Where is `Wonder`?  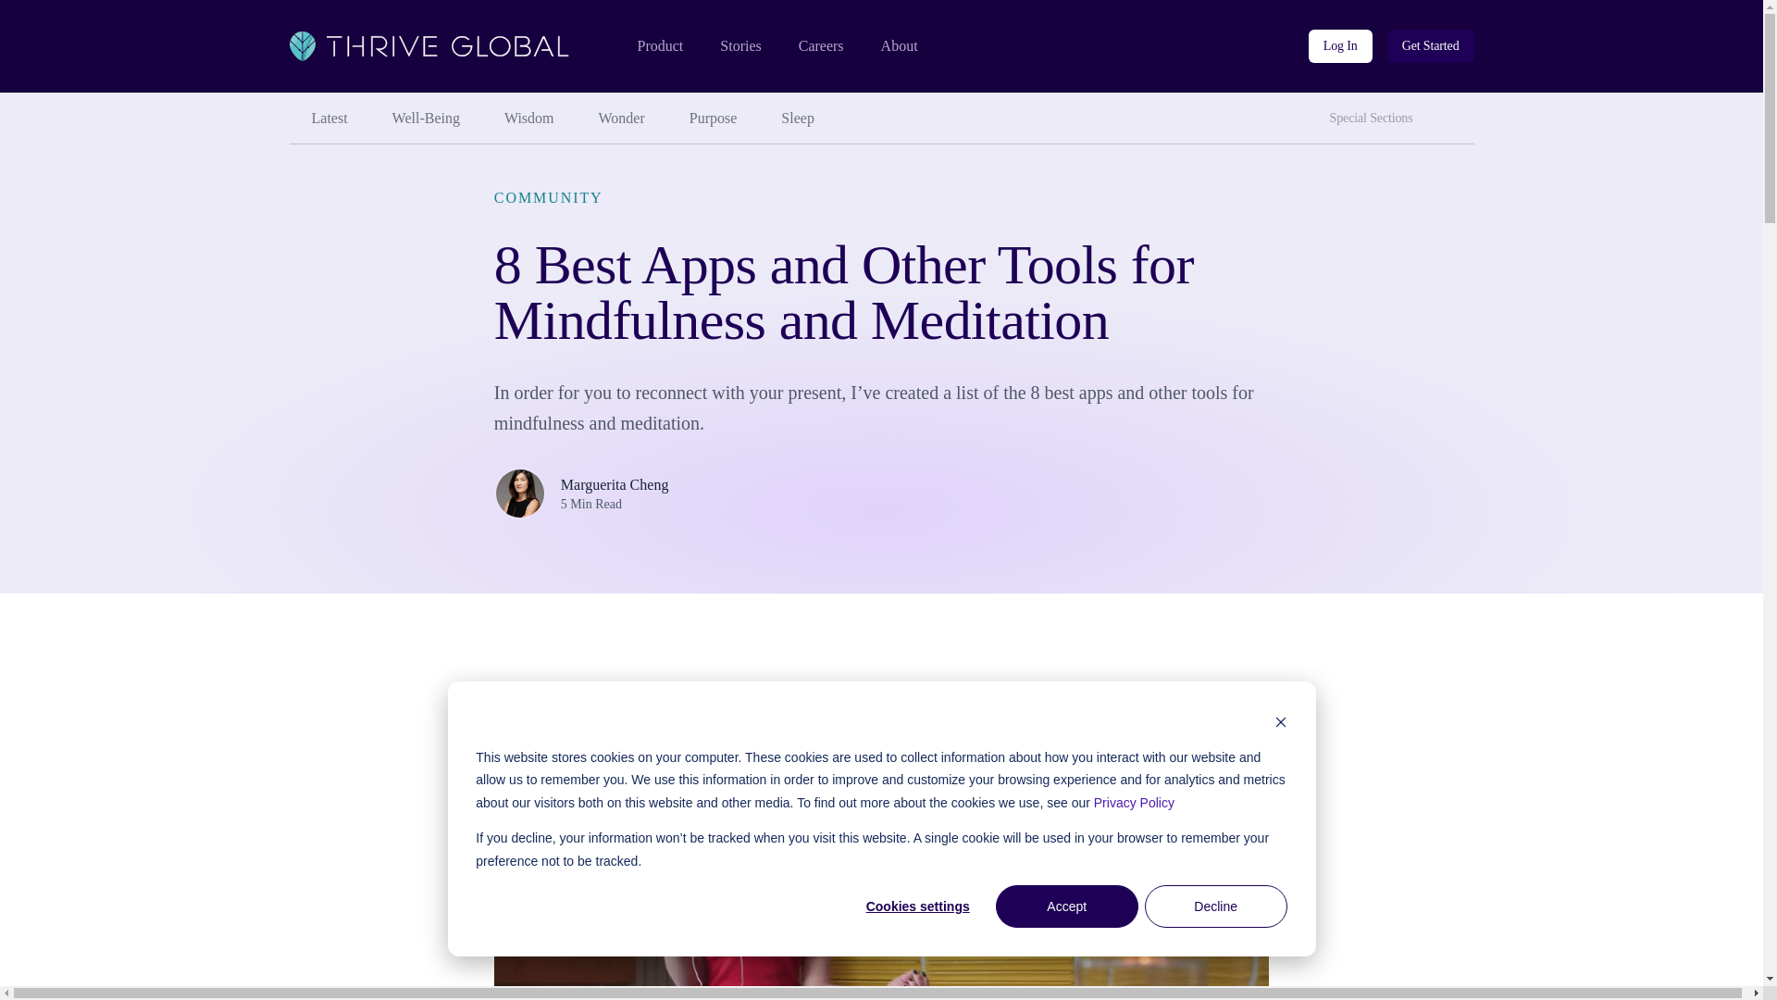
Wonder is located at coordinates (622, 119).